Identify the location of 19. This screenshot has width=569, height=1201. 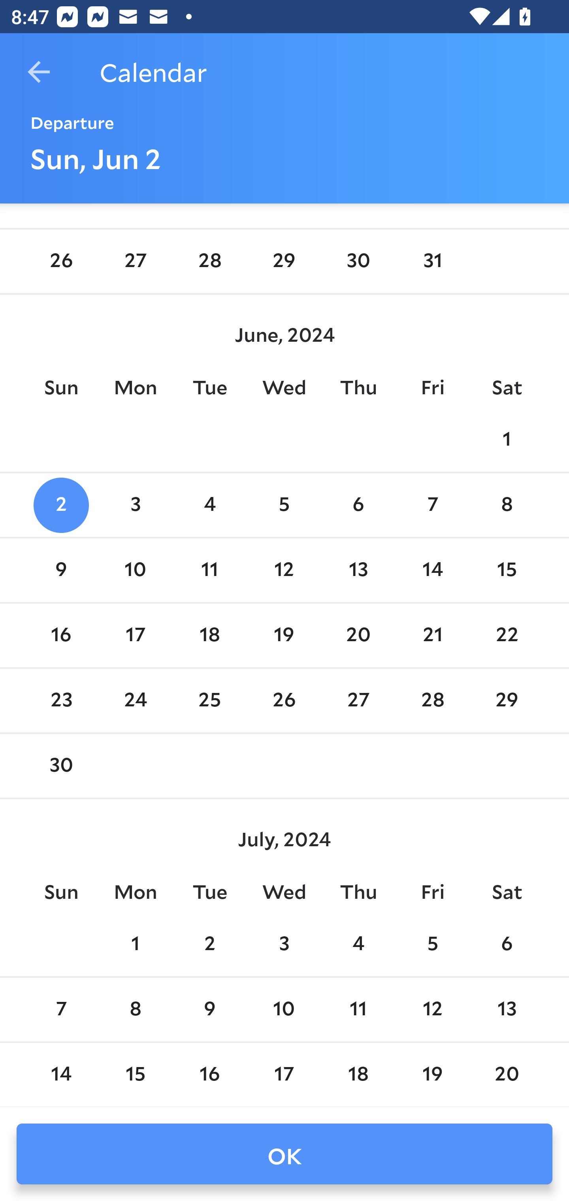
(432, 1075).